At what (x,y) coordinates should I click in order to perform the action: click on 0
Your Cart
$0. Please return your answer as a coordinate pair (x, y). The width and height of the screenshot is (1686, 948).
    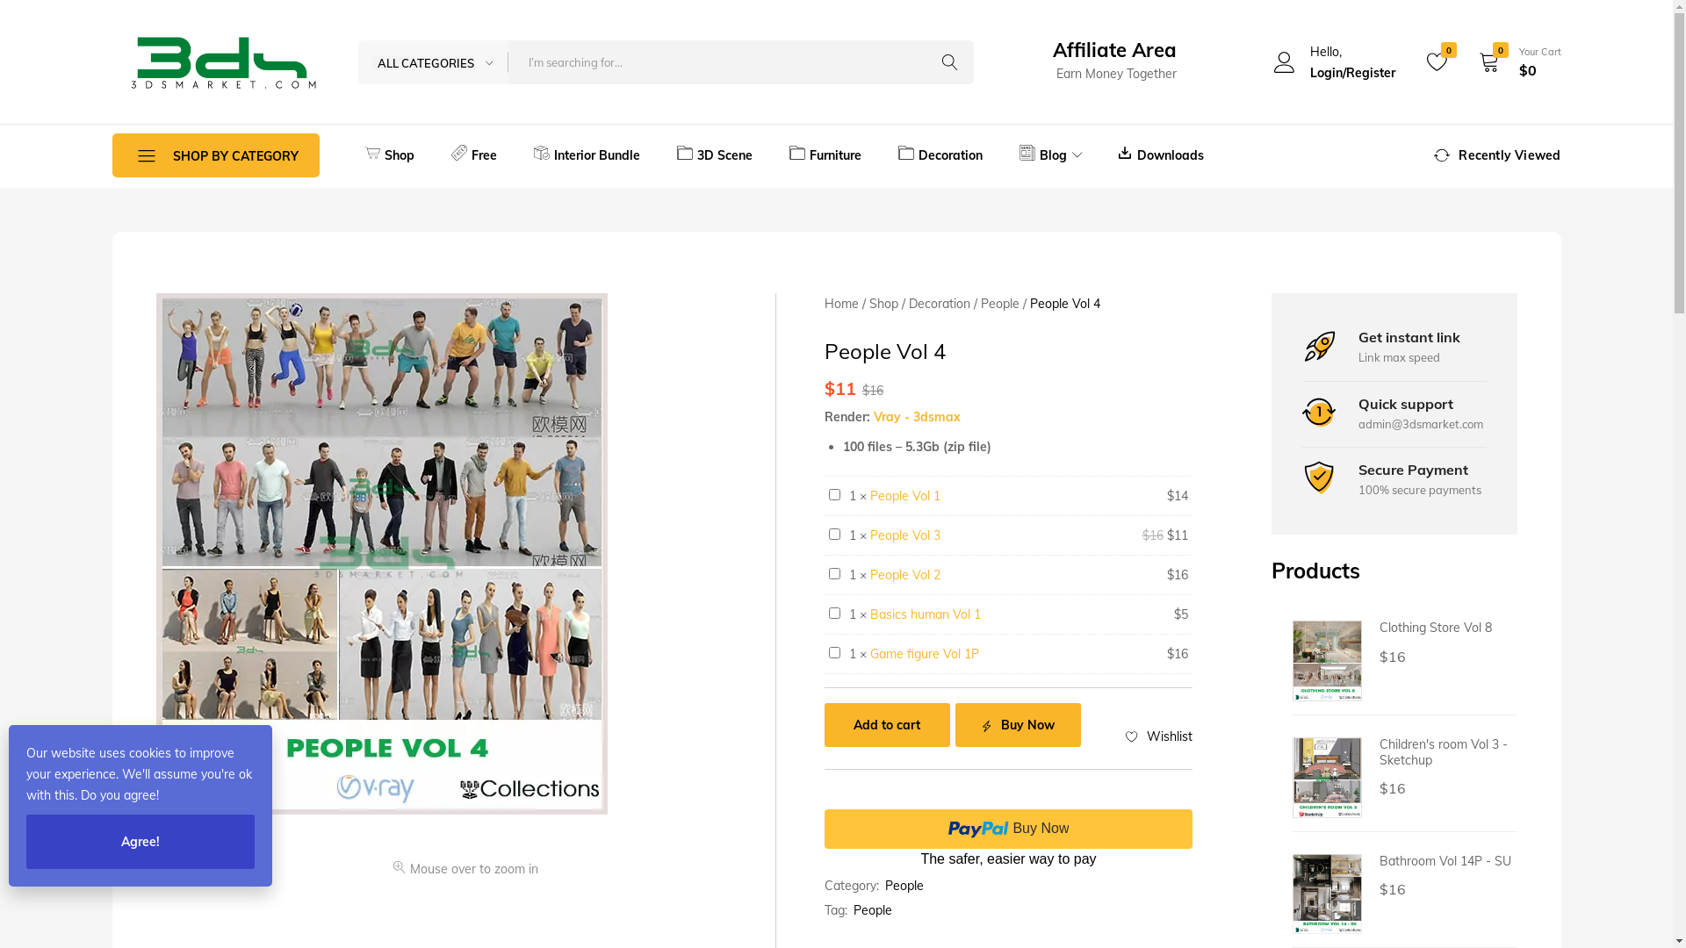
    Looking at the image, I should click on (1516, 62).